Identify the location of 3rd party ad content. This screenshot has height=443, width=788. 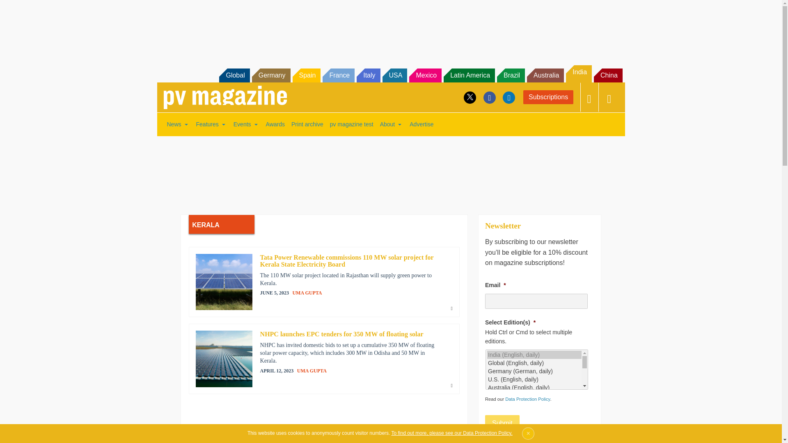
(390, 170).